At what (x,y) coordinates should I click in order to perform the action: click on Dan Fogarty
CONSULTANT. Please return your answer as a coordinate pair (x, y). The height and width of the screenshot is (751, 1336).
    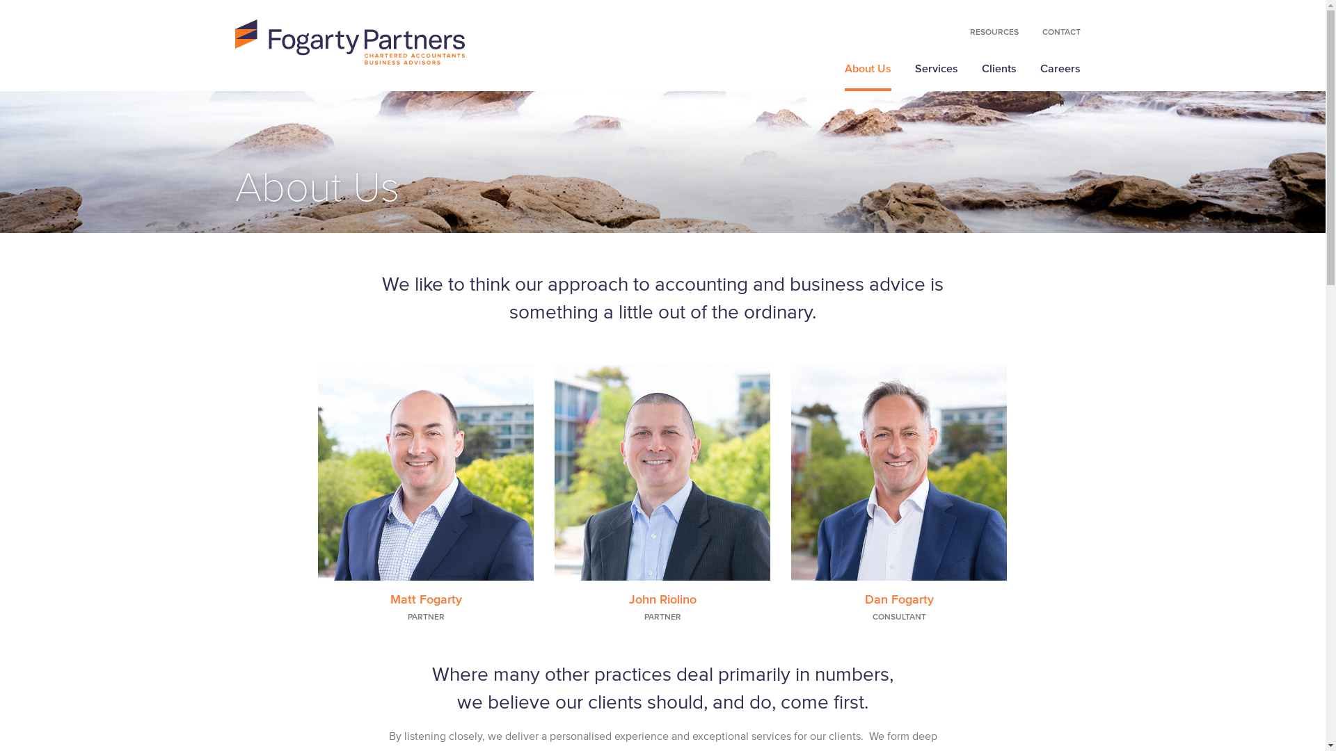
    Looking at the image, I should click on (899, 494).